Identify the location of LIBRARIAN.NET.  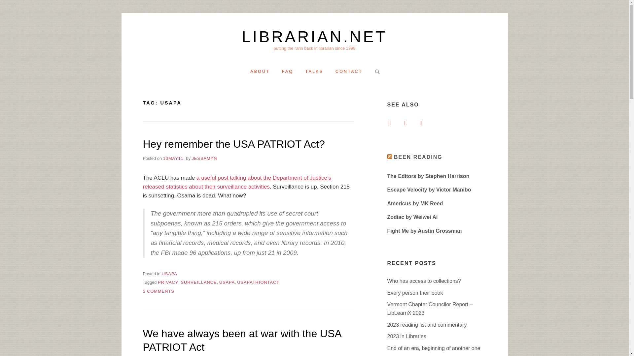
(199, 282).